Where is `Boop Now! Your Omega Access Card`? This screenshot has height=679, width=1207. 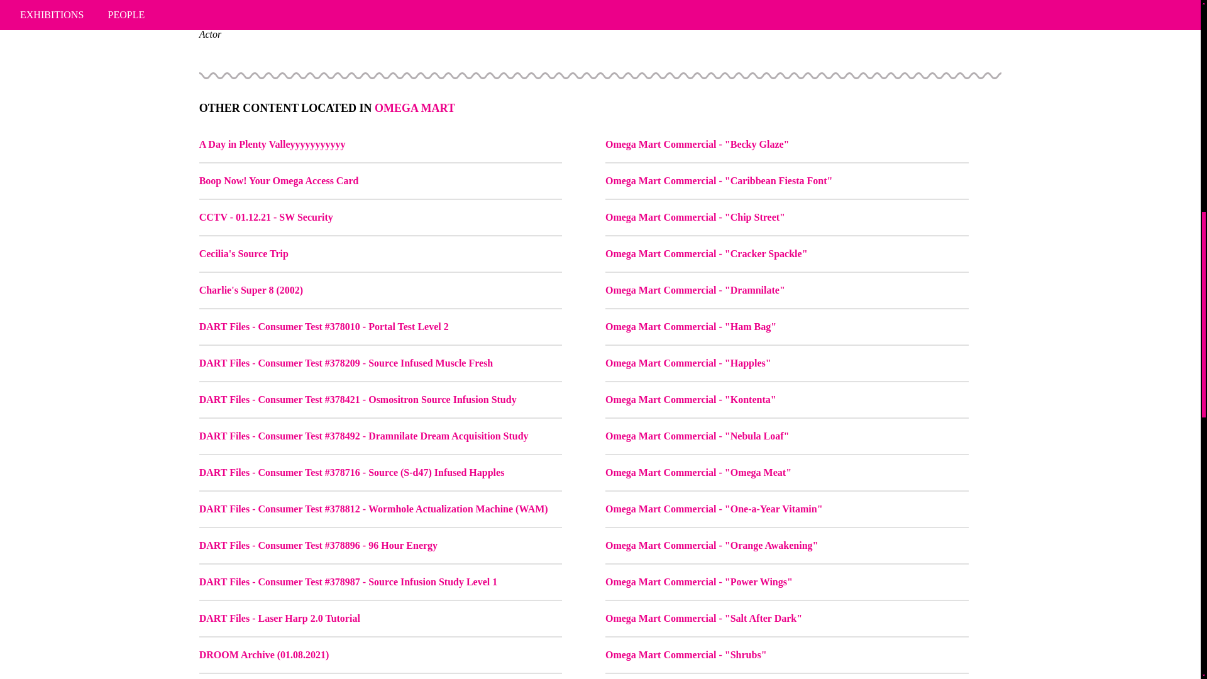
Boop Now! Your Omega Access Card is located at coordinates (380, 181).